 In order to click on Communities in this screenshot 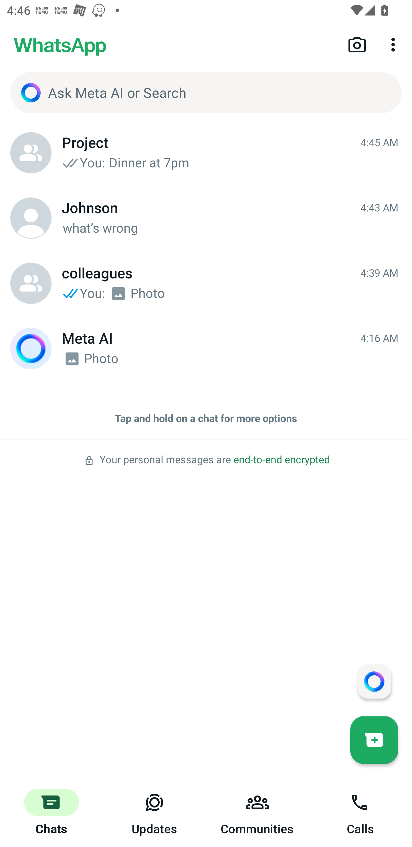, I will do `click(257, 813)`.